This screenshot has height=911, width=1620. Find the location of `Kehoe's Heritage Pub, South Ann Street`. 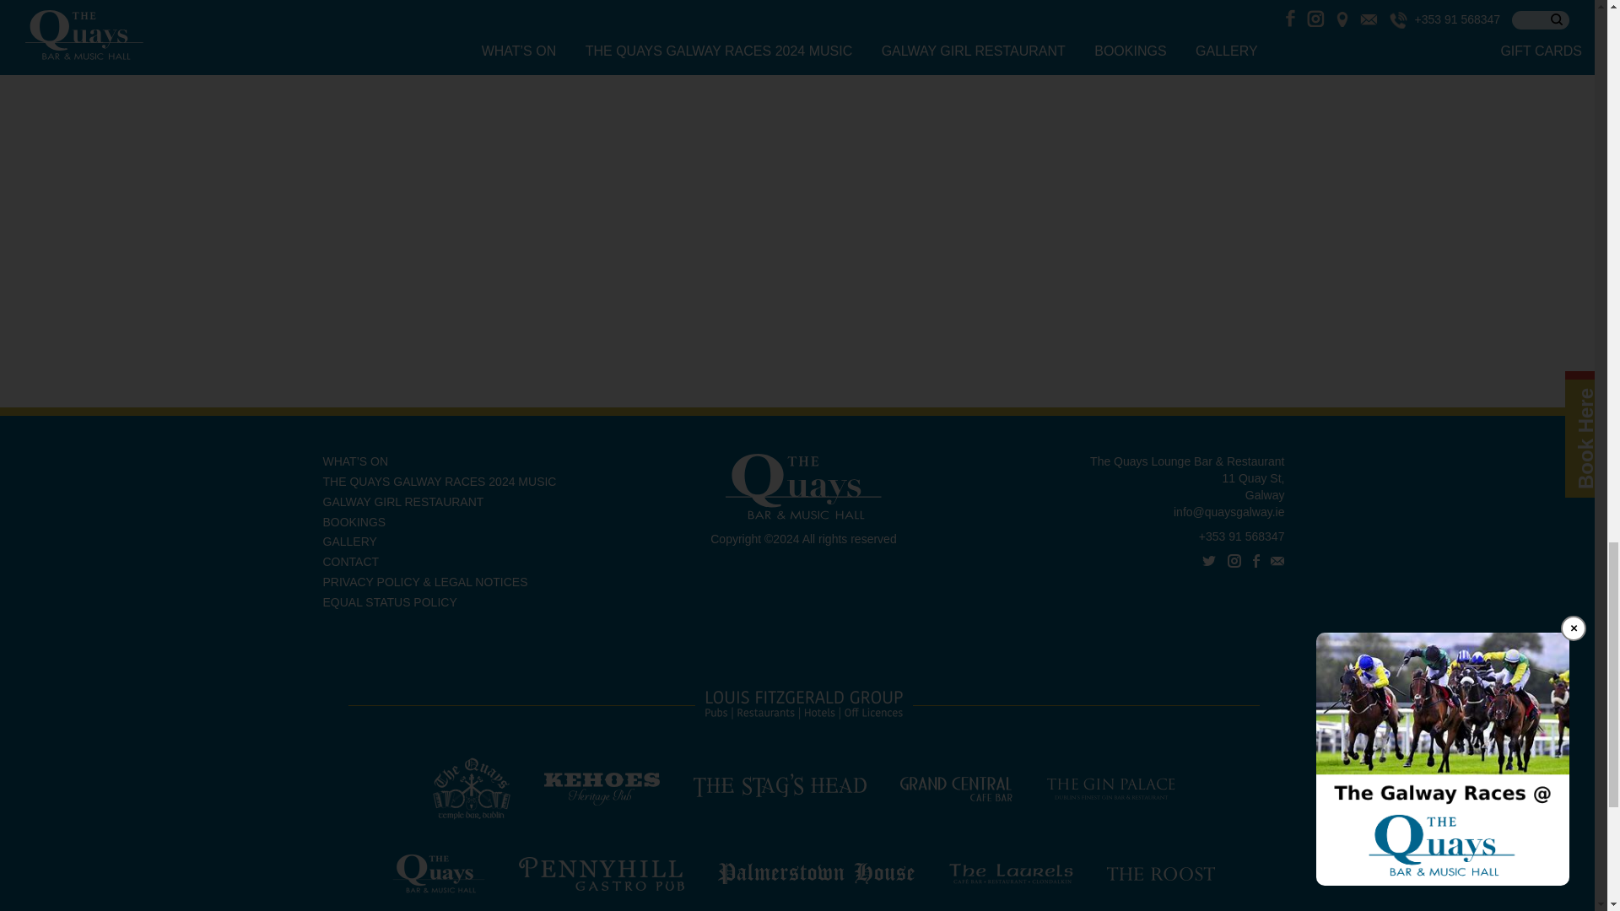

Kehoe's Heritage Pub, South Ann Street is located at coordinates (601, 787).